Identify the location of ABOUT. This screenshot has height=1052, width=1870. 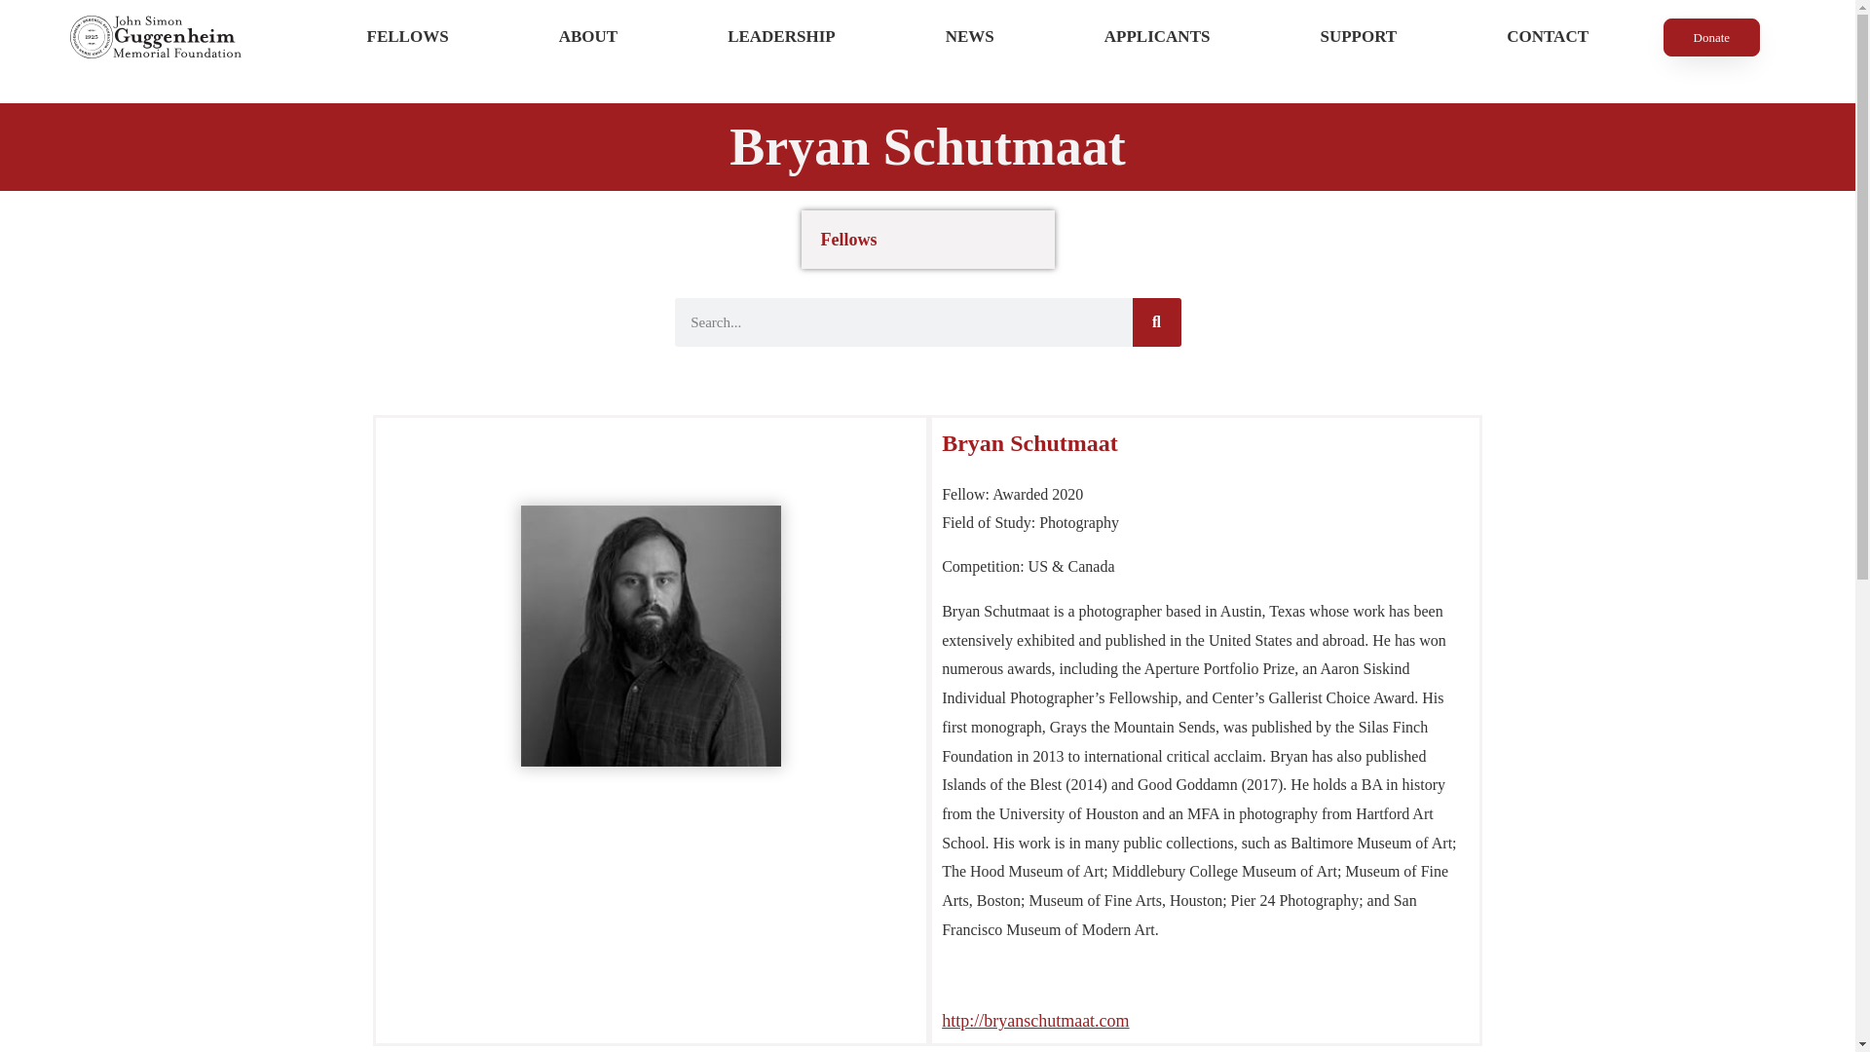
(588, 37).